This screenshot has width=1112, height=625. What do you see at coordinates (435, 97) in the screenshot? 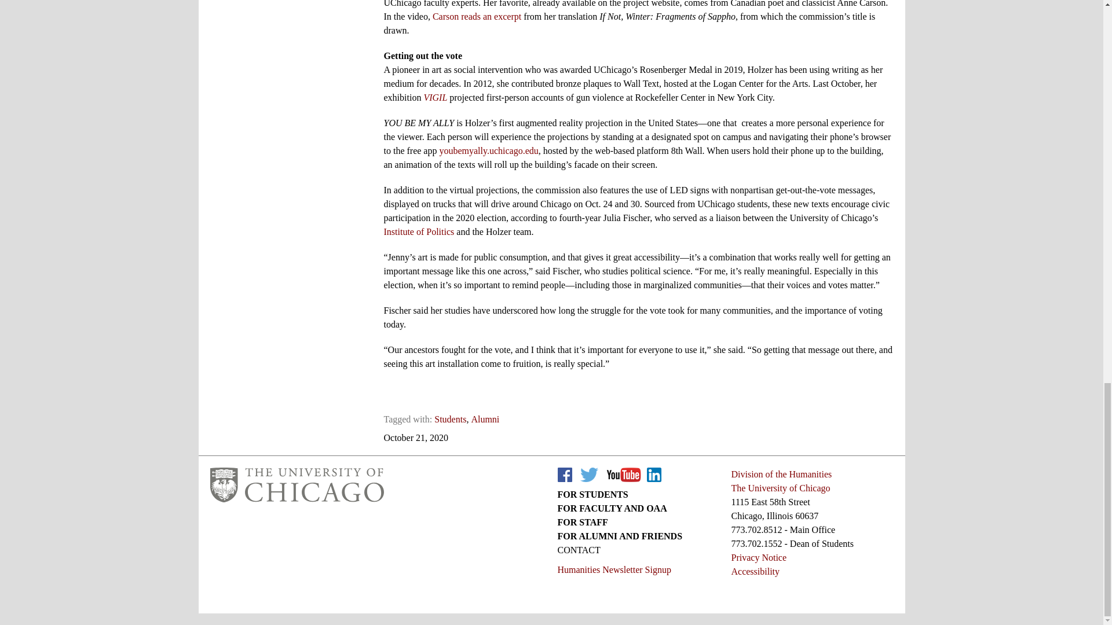
I see `VIGIL` at bounding box center [435, 97].